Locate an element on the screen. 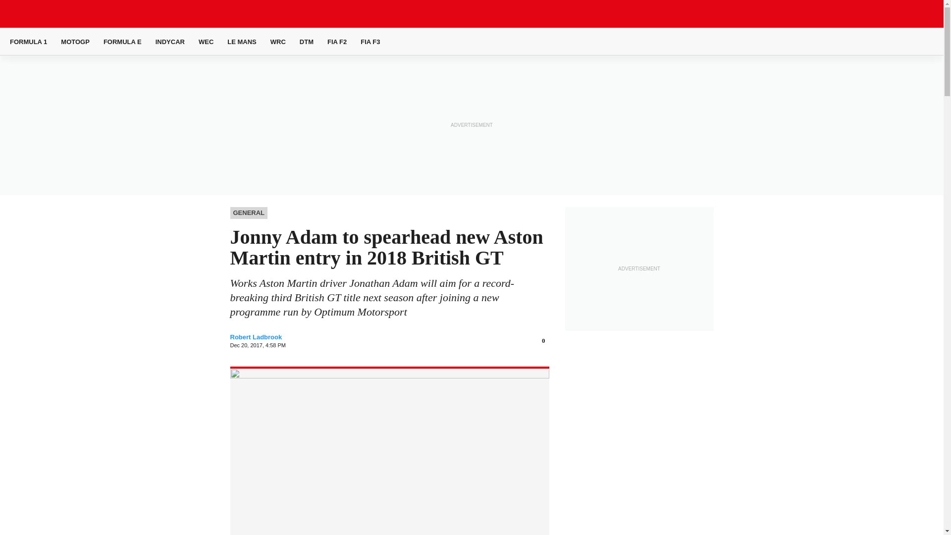 This screenshot has height=535, width=951. INDYCAR is located at coordinates (170, 42).